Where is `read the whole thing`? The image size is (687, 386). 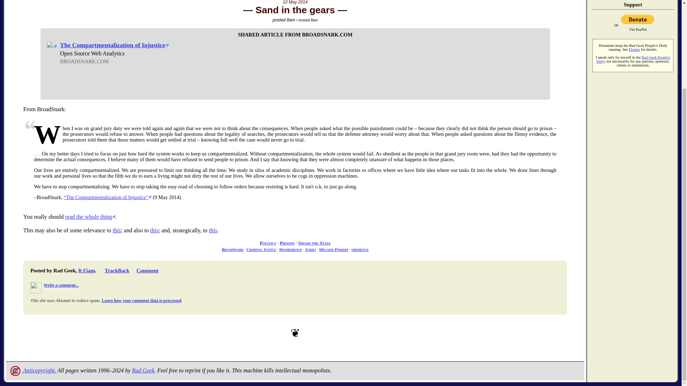 read the whole thing is located at coordinates (90, 217).